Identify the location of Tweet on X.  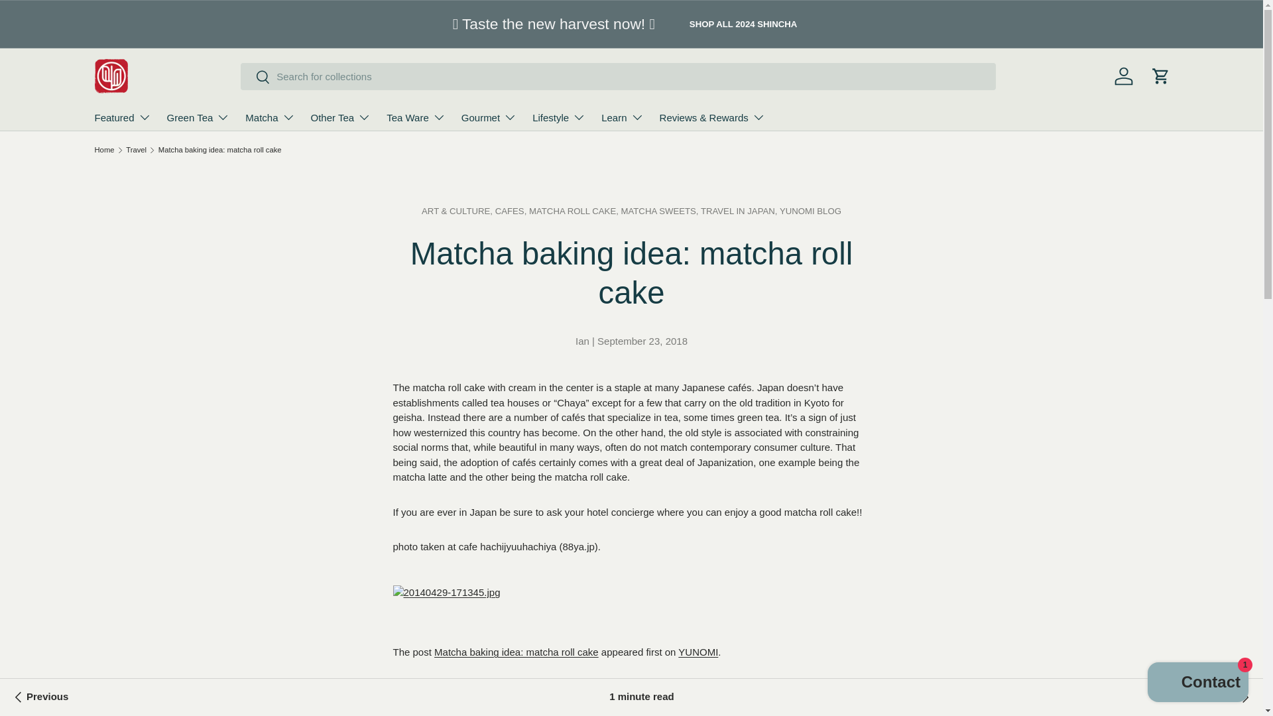
(442, 705).